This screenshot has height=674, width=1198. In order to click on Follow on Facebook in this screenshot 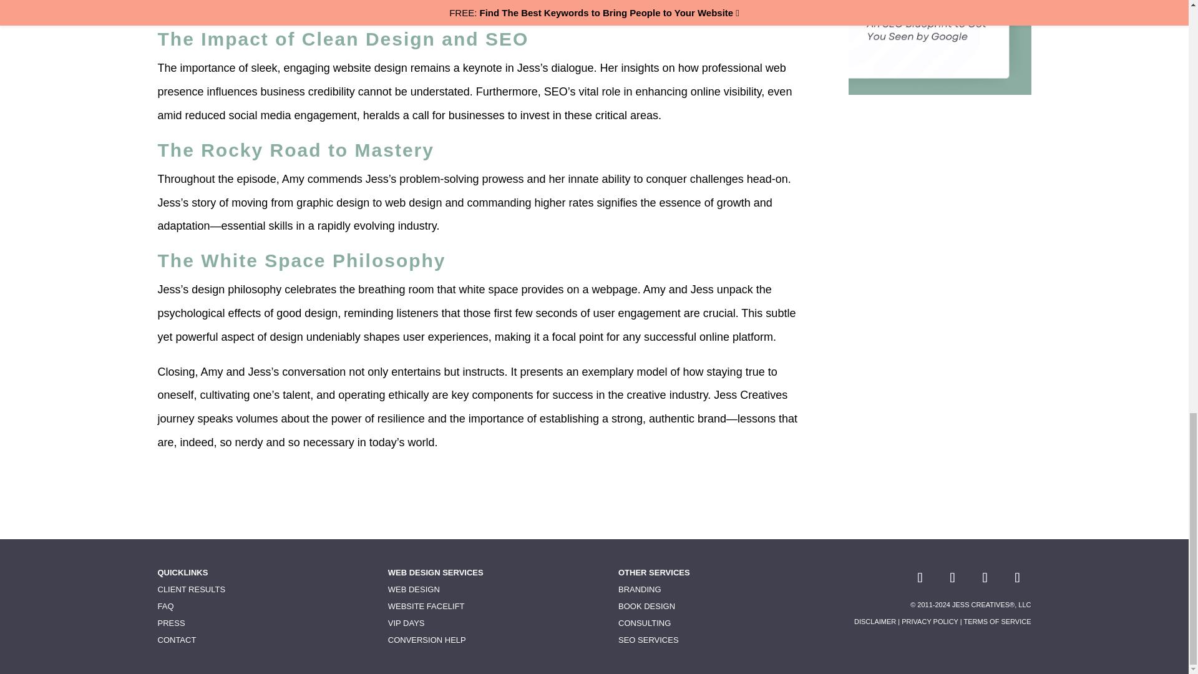, I will do `click(919, 578)`.